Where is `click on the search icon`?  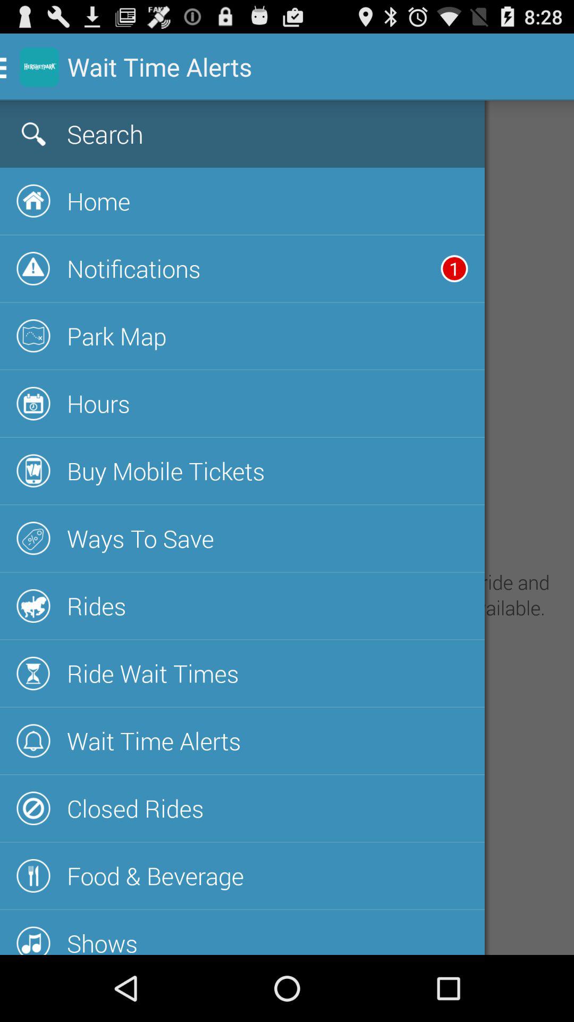 click on the search icon is located at coordinates (34, 134).